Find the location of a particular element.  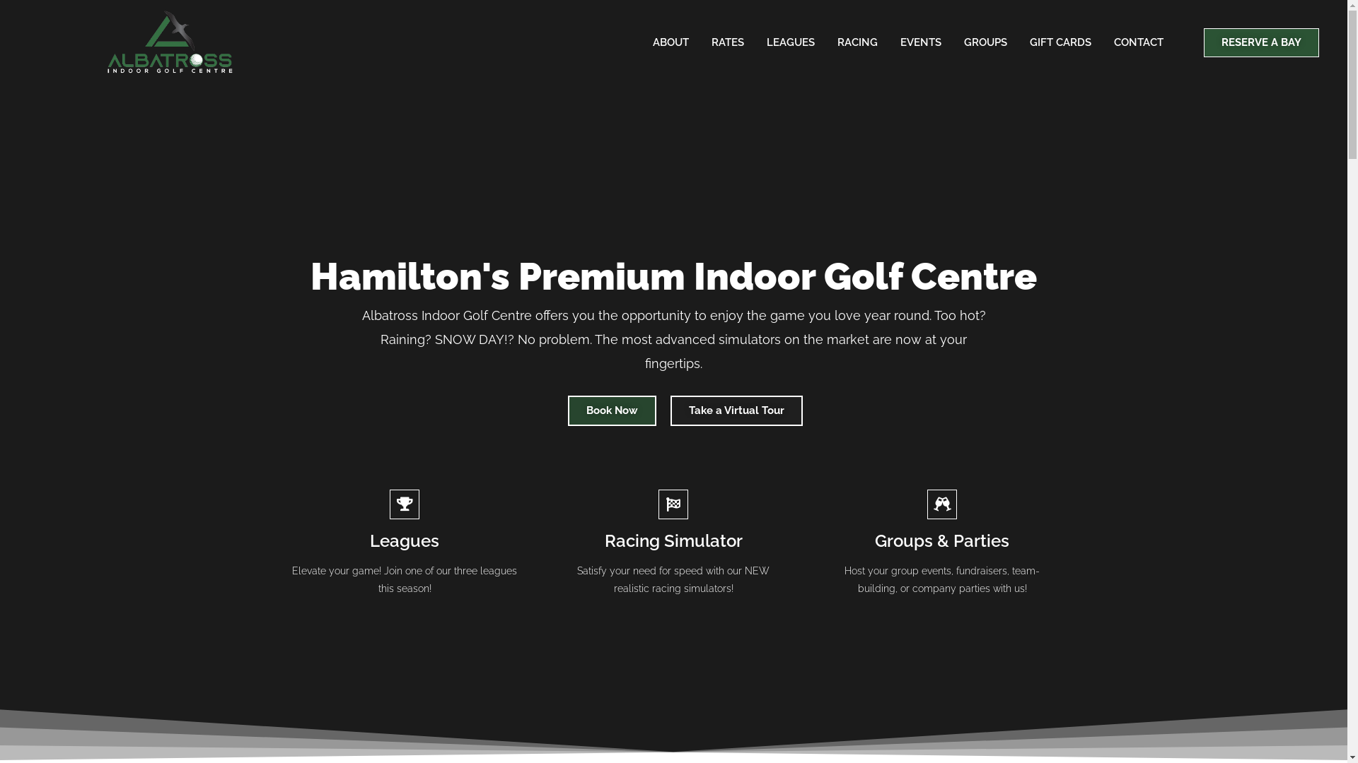

RESERVE A BAY is located at coordinates (1262, 42).